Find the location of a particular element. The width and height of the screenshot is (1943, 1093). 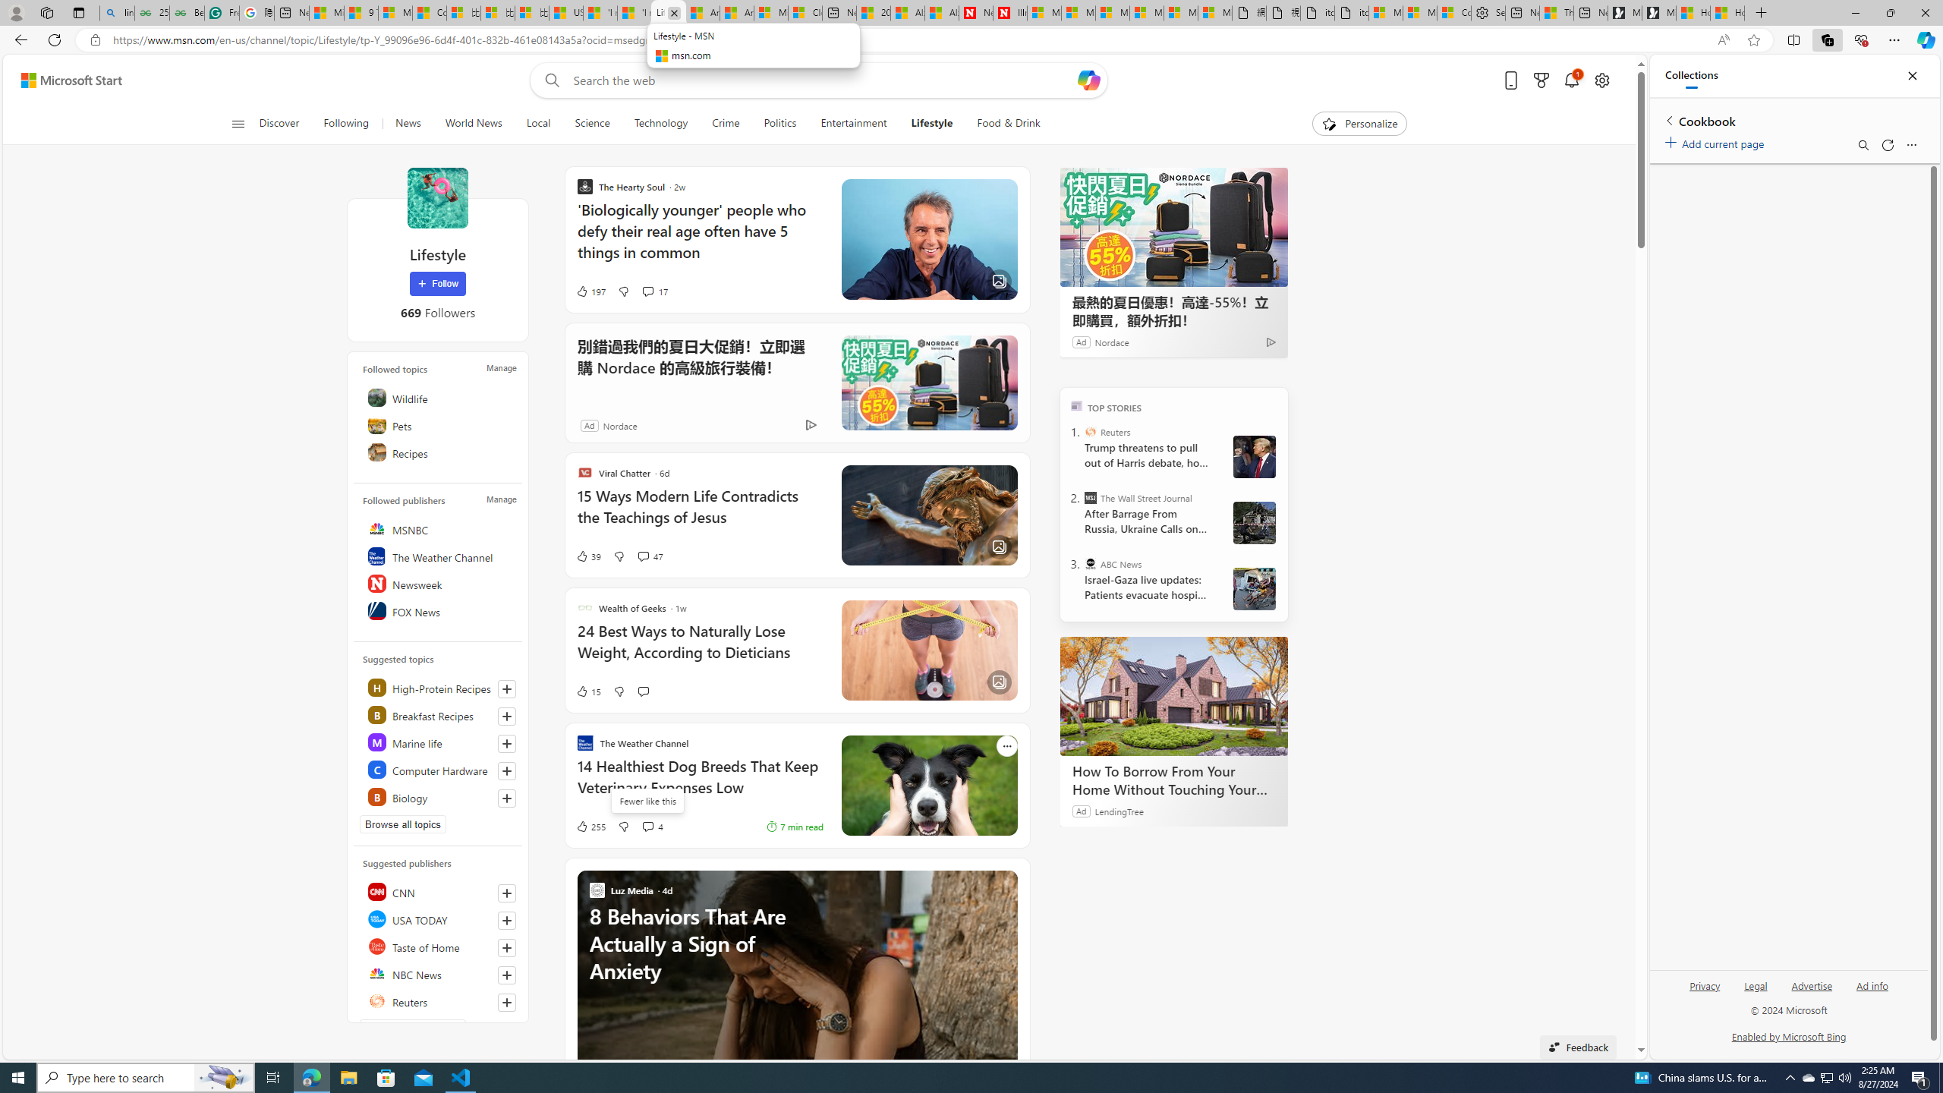

The Weather Channel is located at coordinates (439, 556).